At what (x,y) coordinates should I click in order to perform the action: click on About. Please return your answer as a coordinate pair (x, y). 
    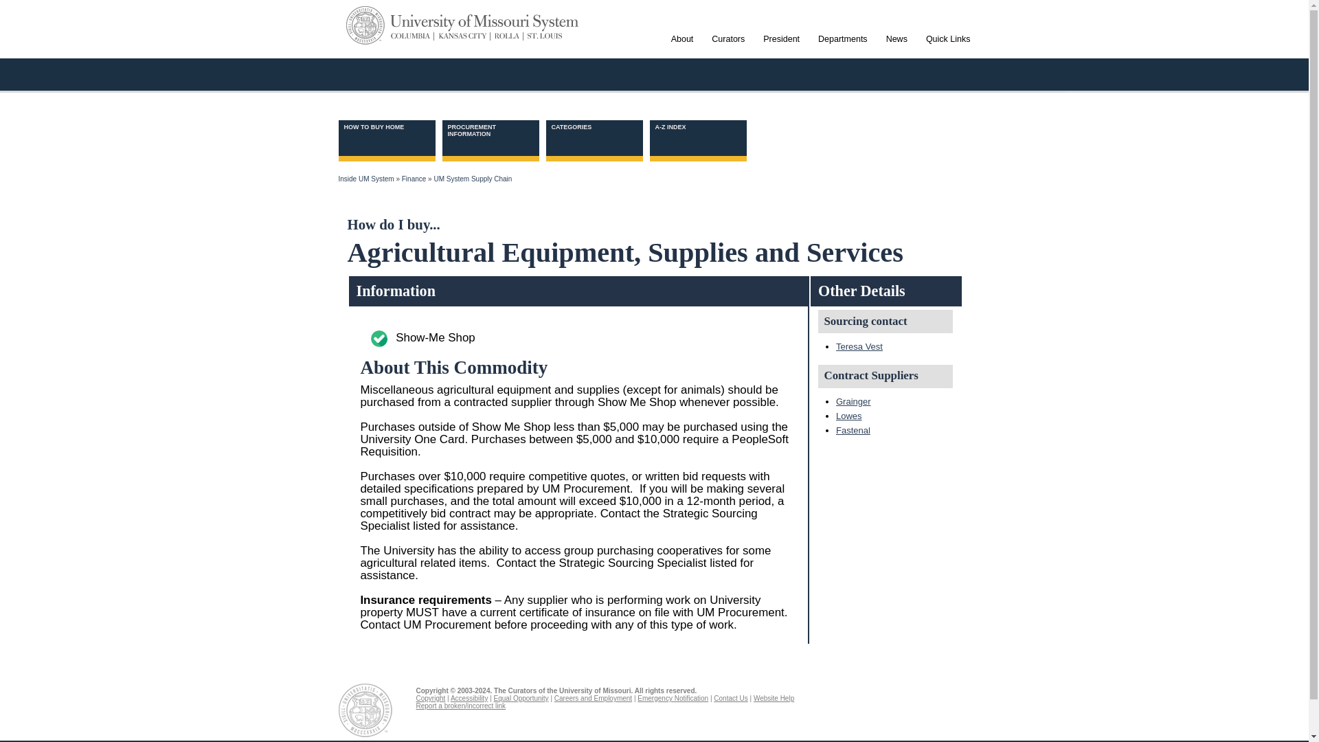
    Looking at the image, I should click on (682, 51).